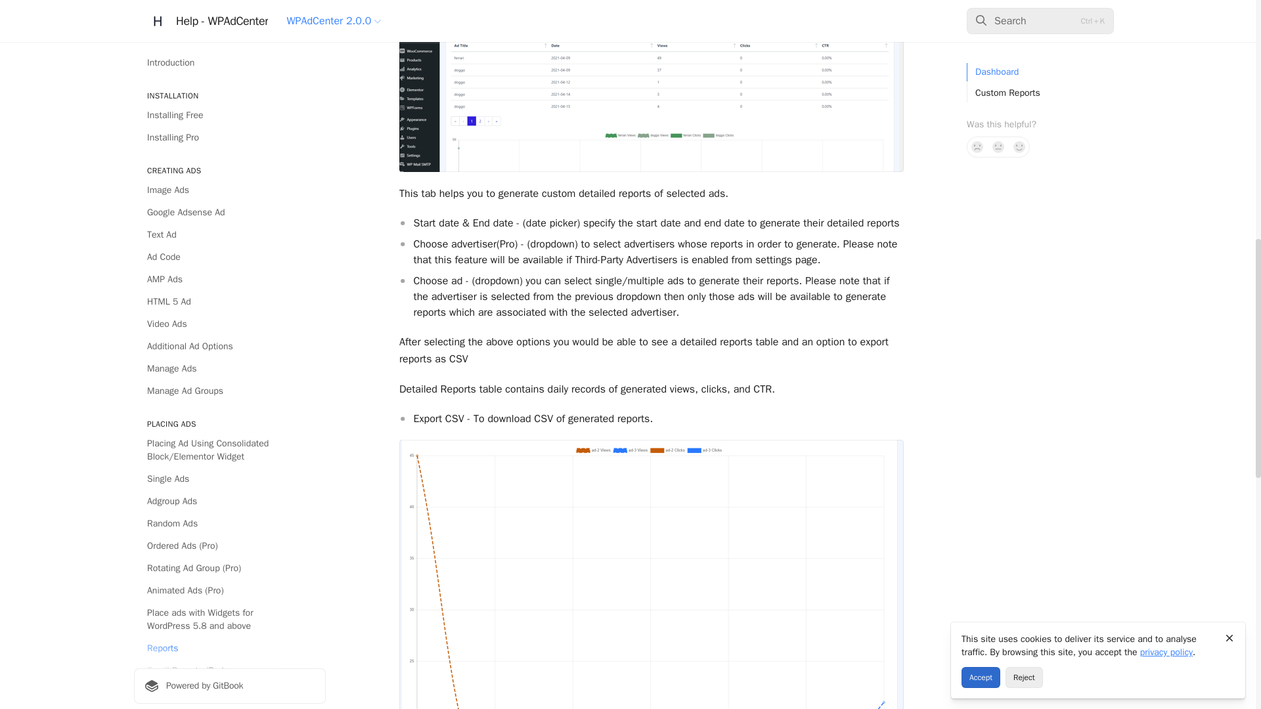 This screenshot has height=709, width=1261. Describe the element at coordinates (229, 14) in the screenshot. I see `General` at that location.